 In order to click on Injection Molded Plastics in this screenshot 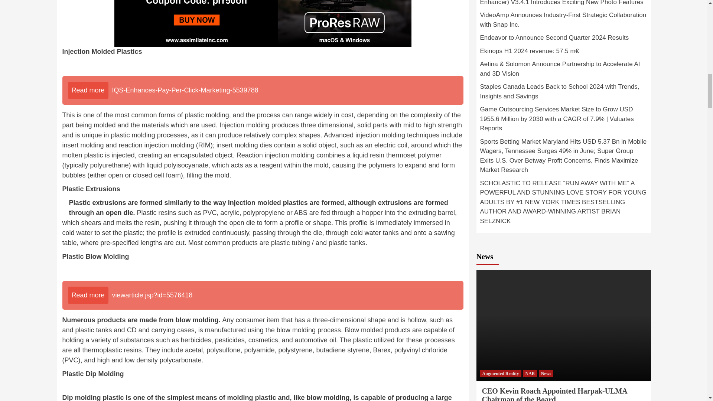, I will do `click(102, 51)`.